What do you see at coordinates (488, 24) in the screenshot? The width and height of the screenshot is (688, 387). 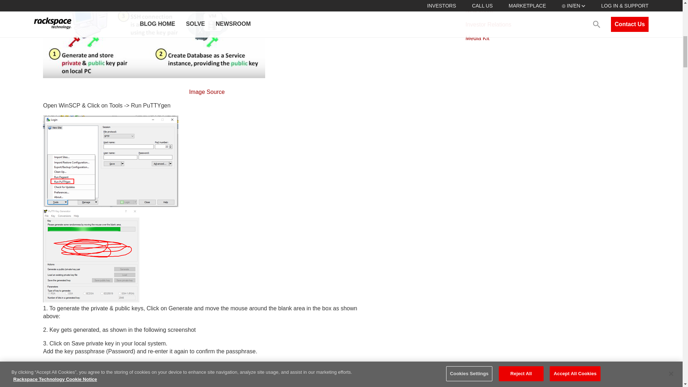 I see `Investor Relations` at bounding box center [488, 24].